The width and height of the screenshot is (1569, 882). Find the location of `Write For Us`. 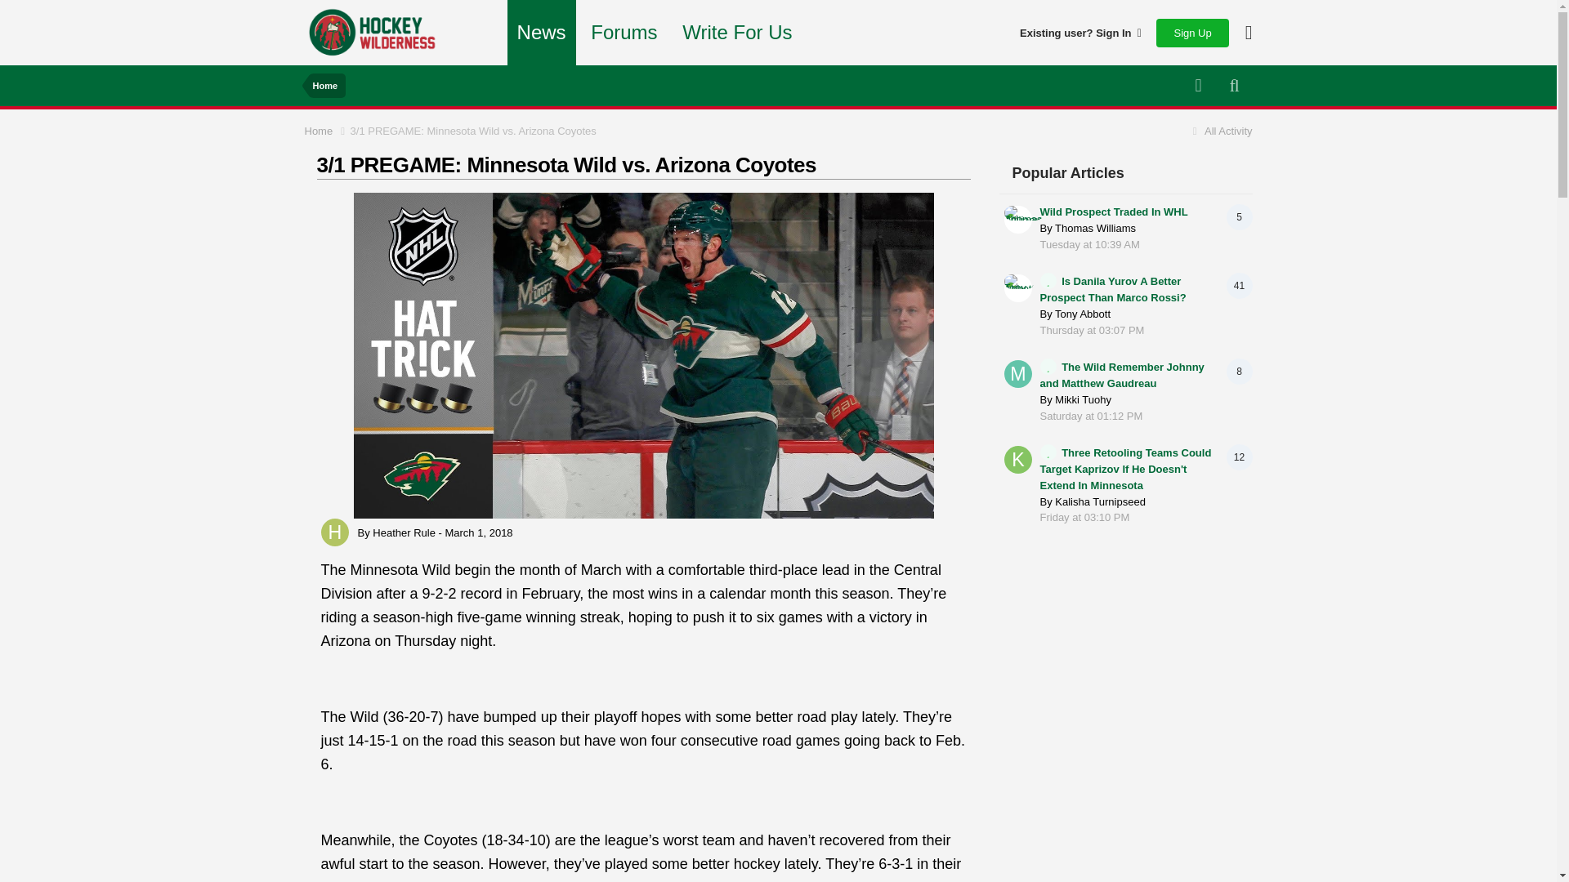

Write For Us is located at coordinates (737, 33).